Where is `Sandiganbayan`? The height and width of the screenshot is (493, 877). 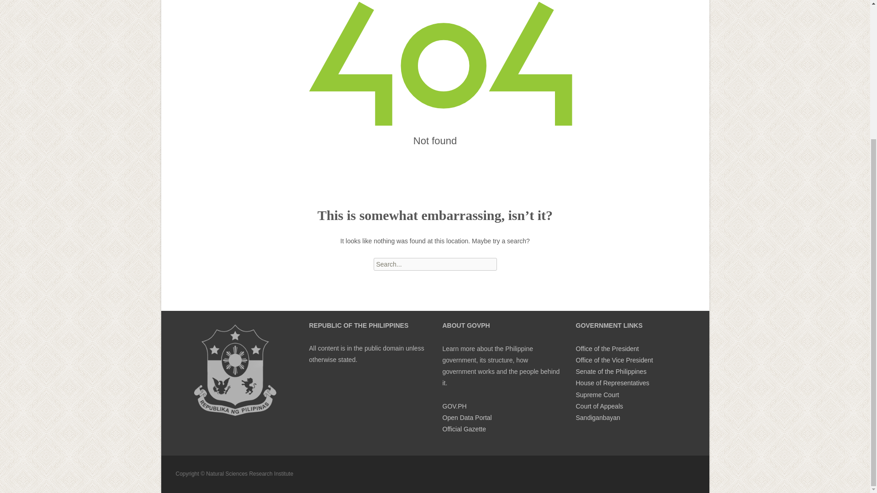 Sandiganbayan is located at coordinates (597, 418).